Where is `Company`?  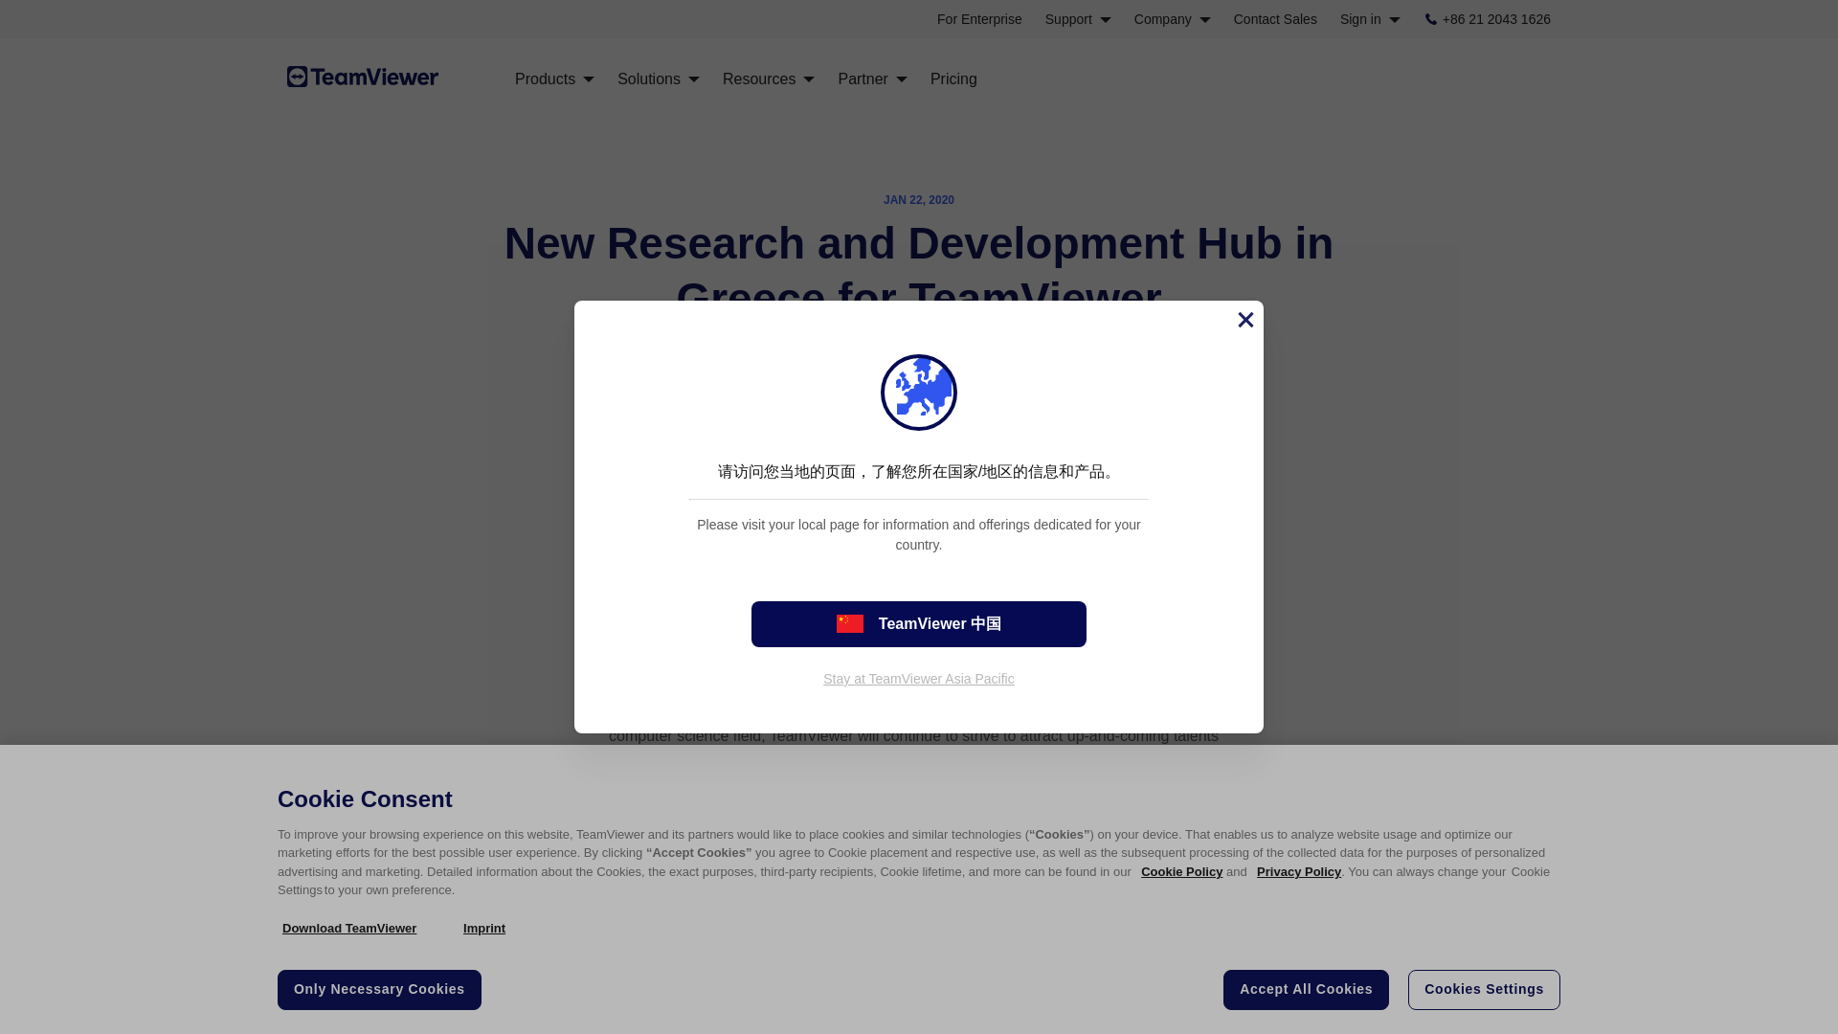
Company is located at coordinates (1172, 19).